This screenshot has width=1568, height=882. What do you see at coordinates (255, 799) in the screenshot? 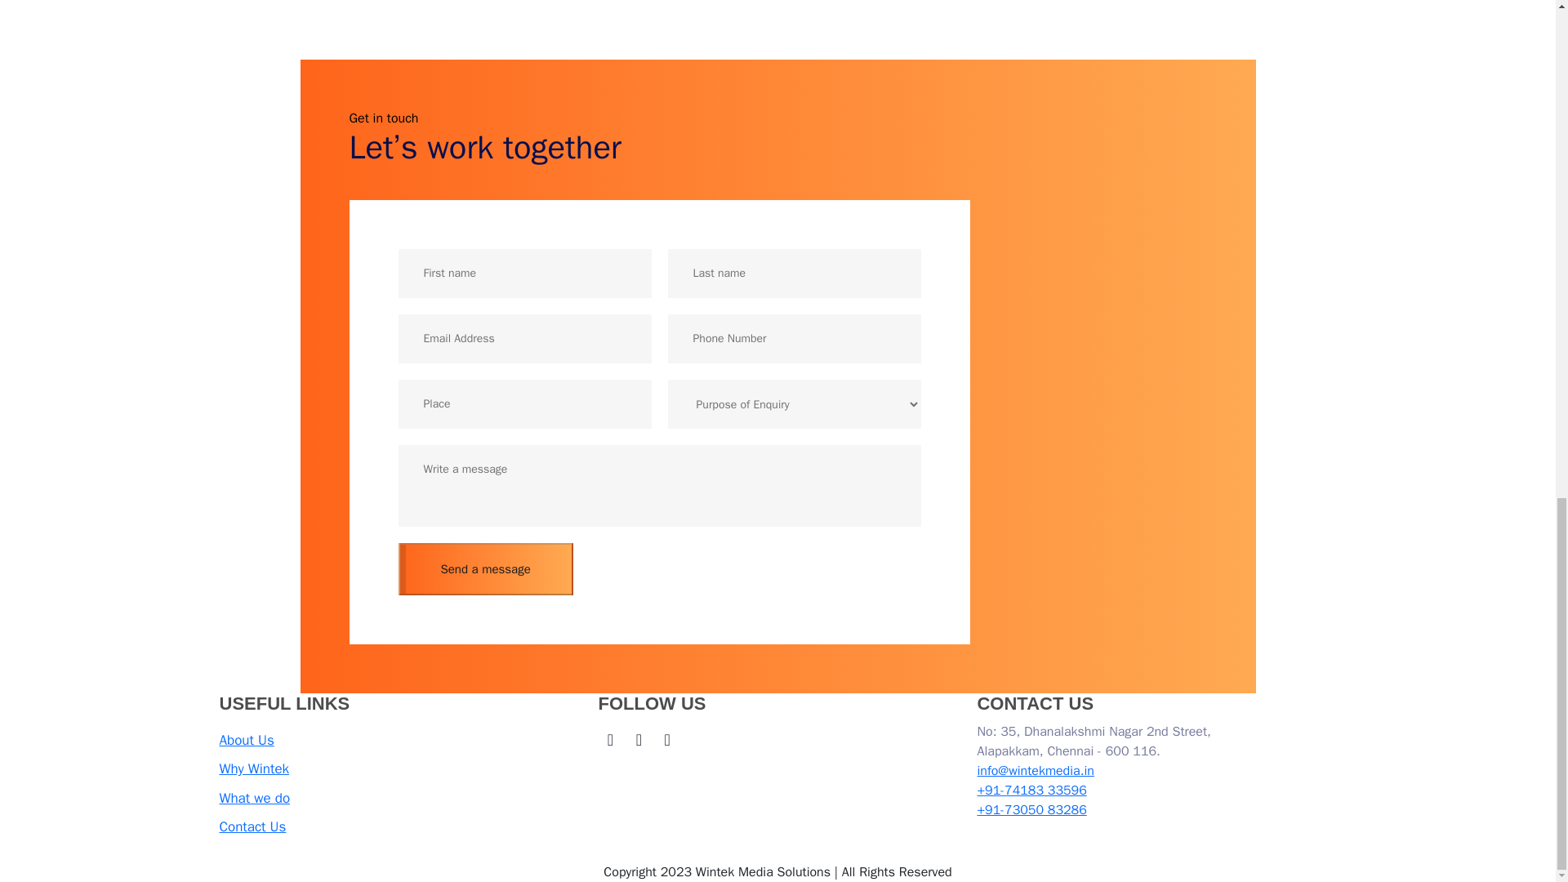
I see `What we do` at bounding box center [255, 799].